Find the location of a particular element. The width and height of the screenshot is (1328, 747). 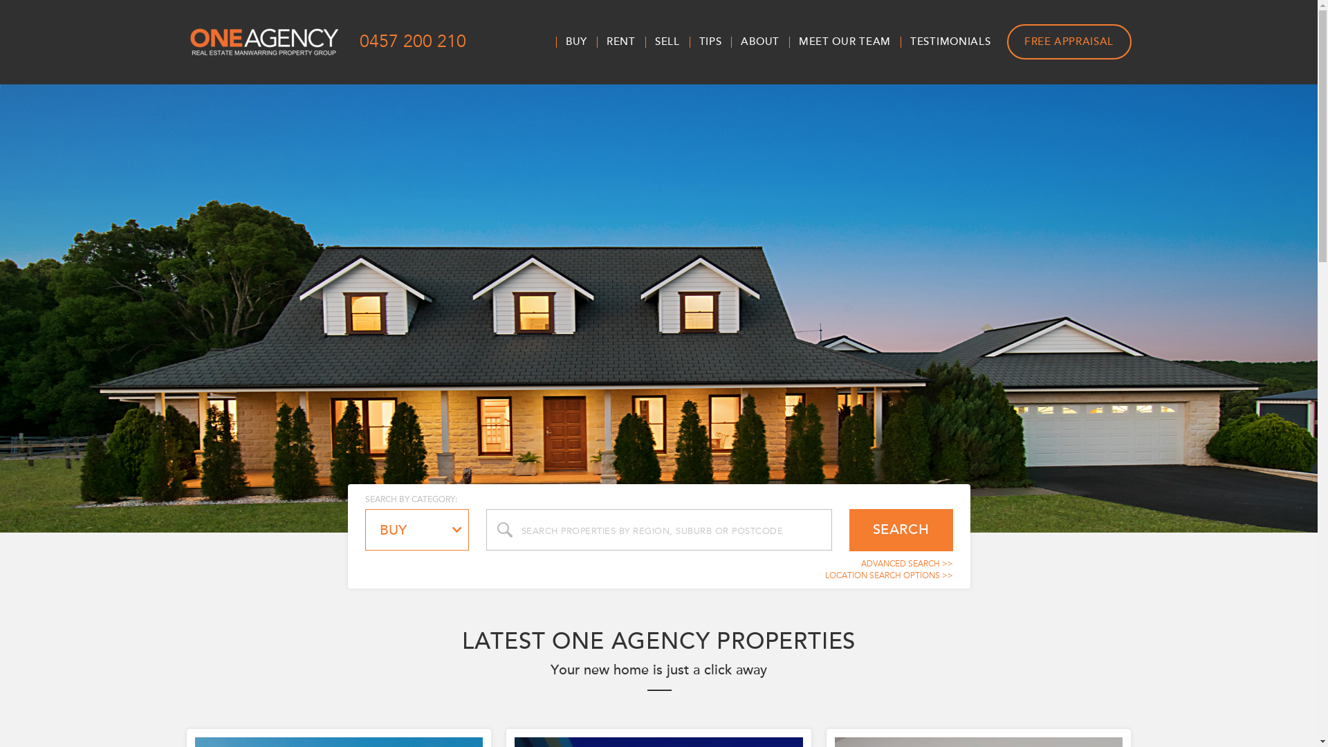

SEARCH is located at coordinates (901, 530).